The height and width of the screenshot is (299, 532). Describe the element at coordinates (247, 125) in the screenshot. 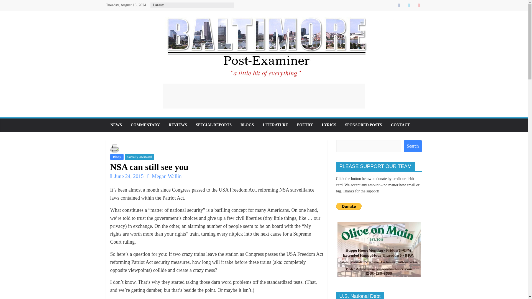

I see `BLOGS` at that location.